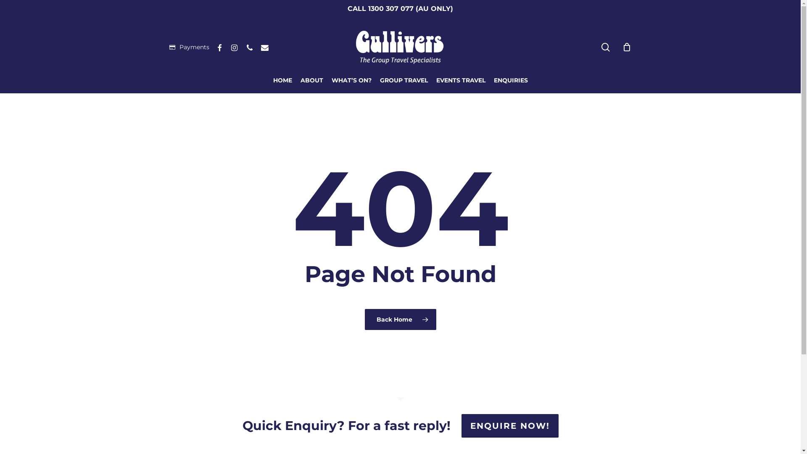 Image resolution: width=807 pixels, height=454 pixels. I want to click on ABOUT, so click(311, 81).